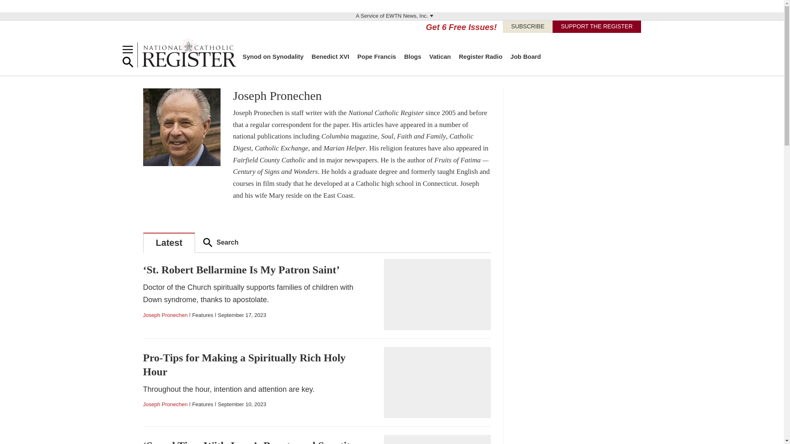 Image resolution: width=790 pixels, height=444 pixels. Describe the element at coordinates (597, 26) in the screenshot. I see `SUPPORT THE REGISTER` at that location.